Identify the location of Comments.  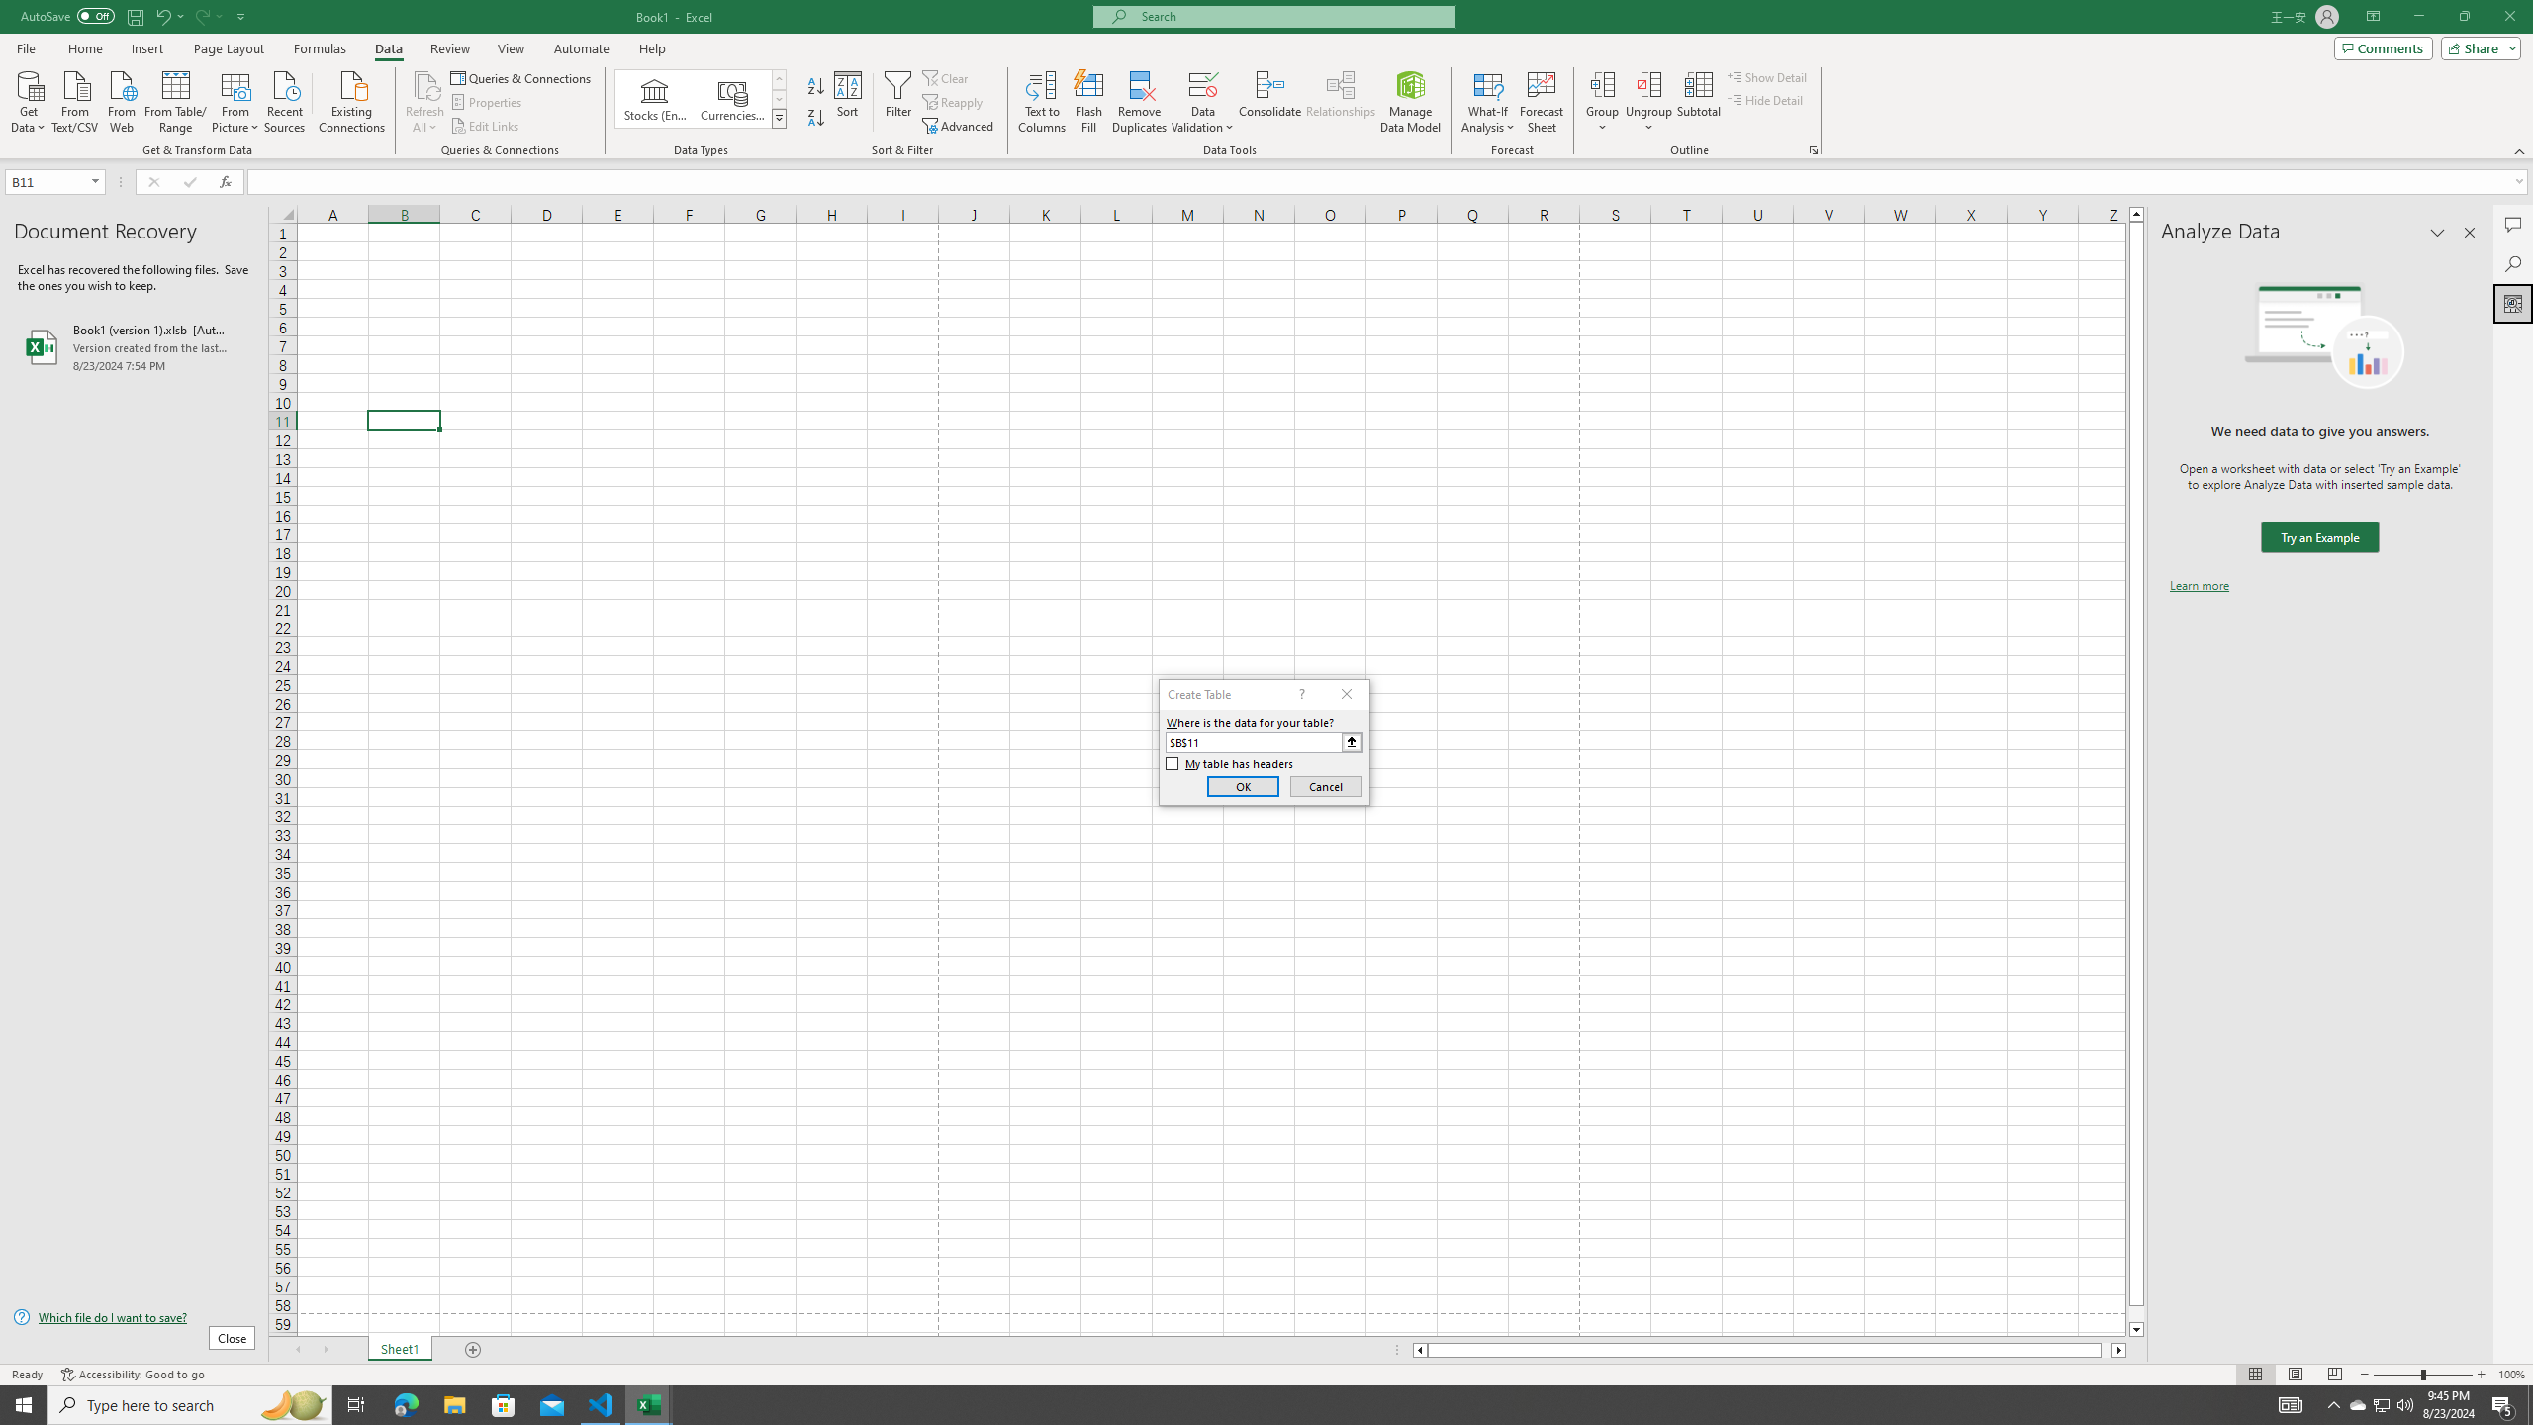
(2383, 47).